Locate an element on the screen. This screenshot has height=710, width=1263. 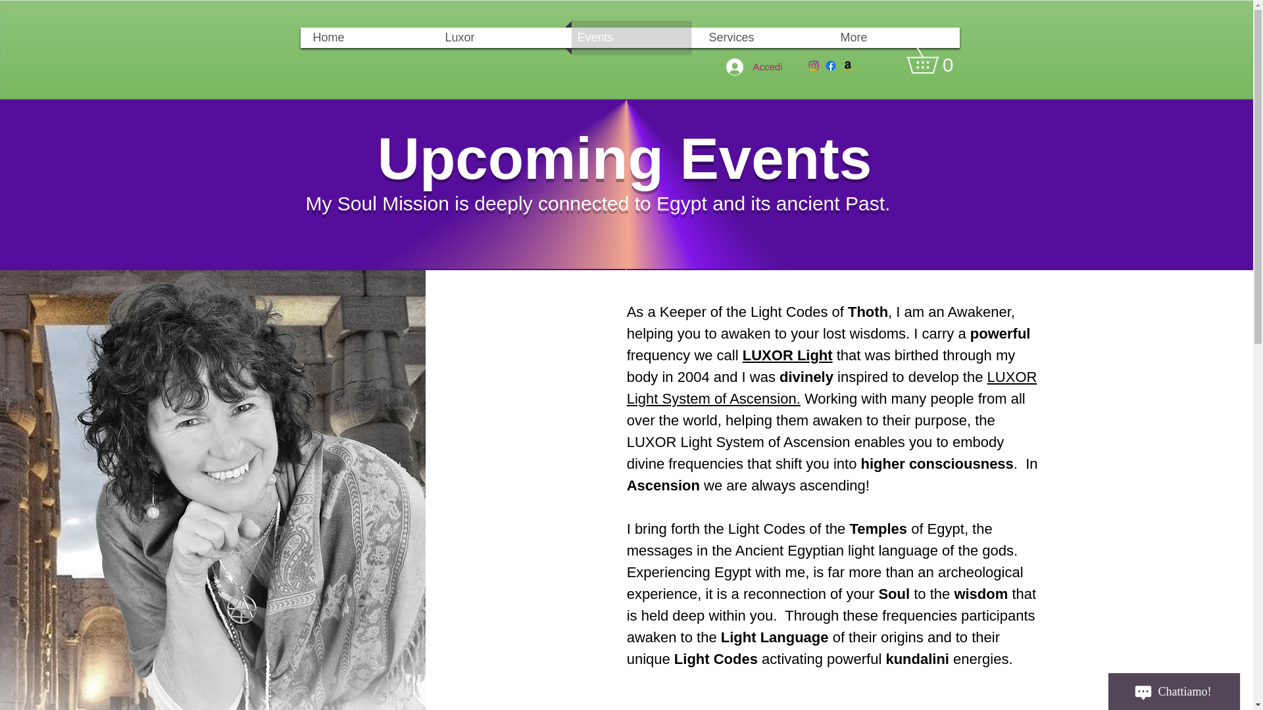
Accedi is located at coordinates (754, 66).